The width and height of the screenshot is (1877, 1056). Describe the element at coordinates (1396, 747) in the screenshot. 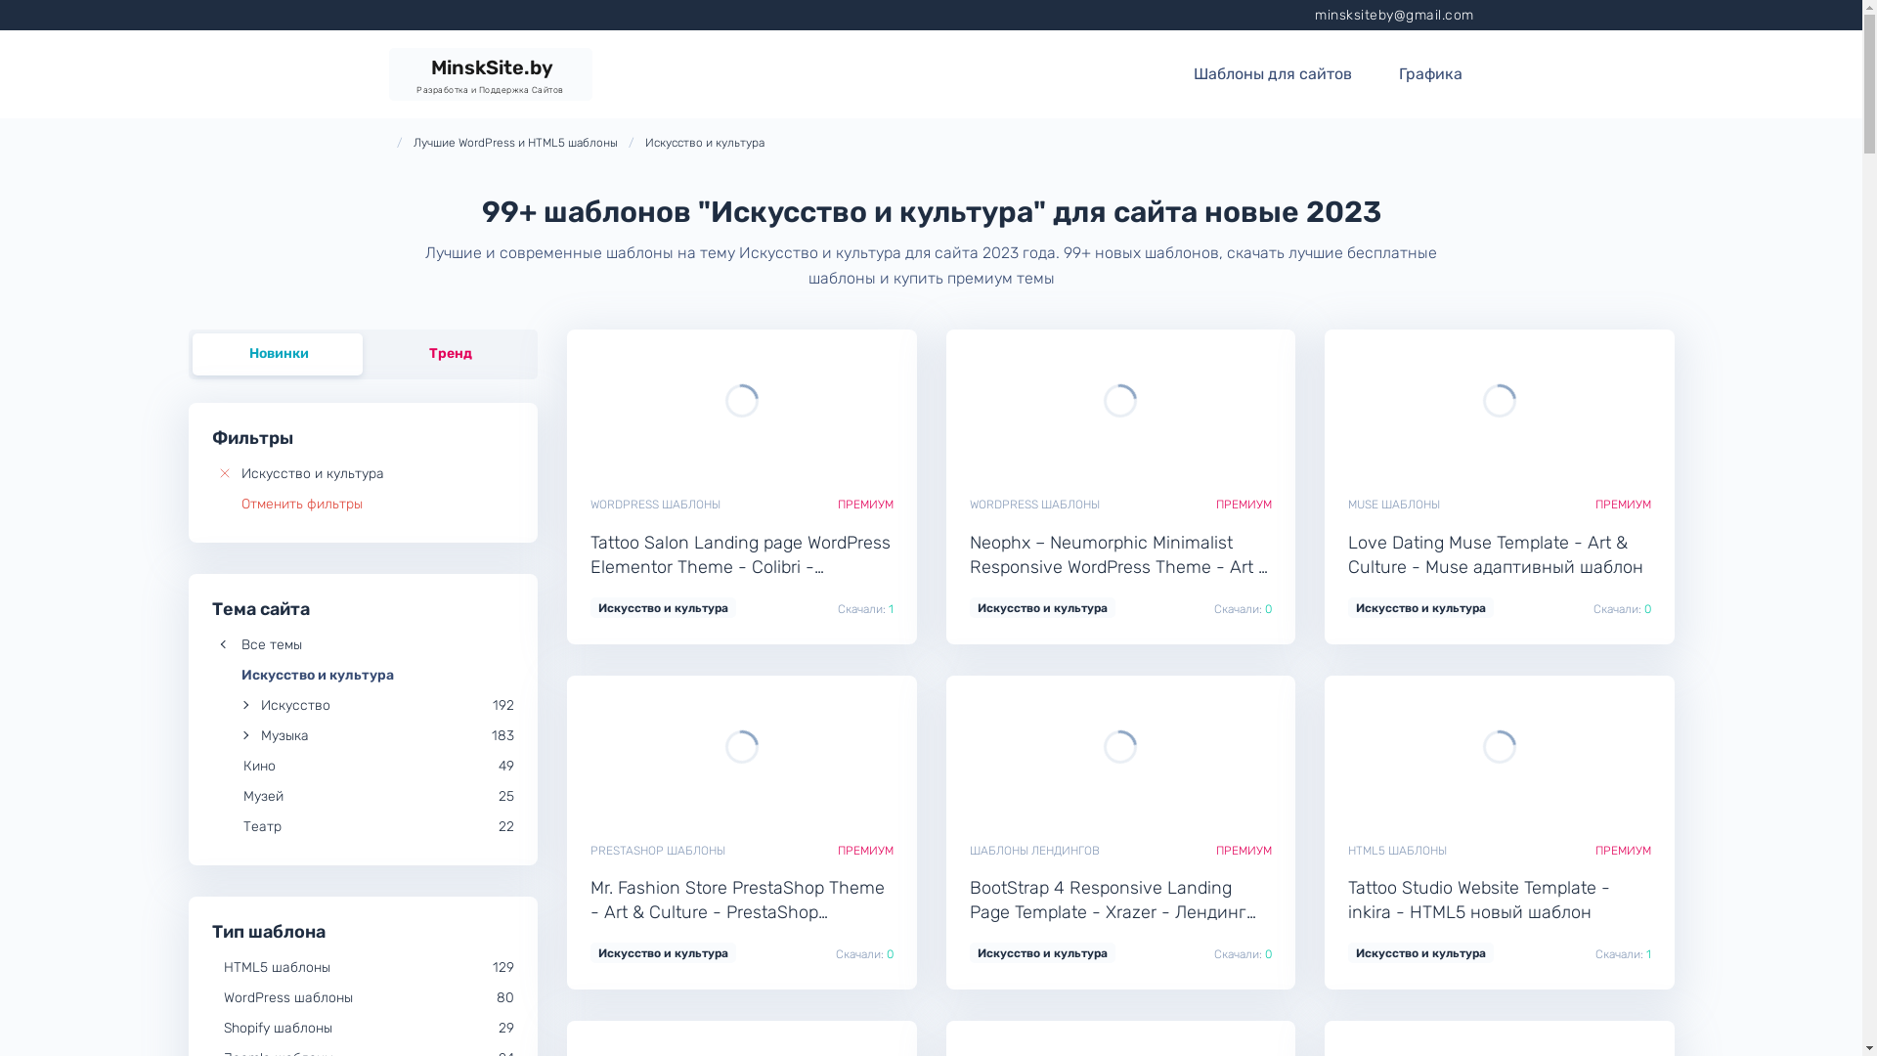

I see `Tattoo Studio Website Template` at that location.